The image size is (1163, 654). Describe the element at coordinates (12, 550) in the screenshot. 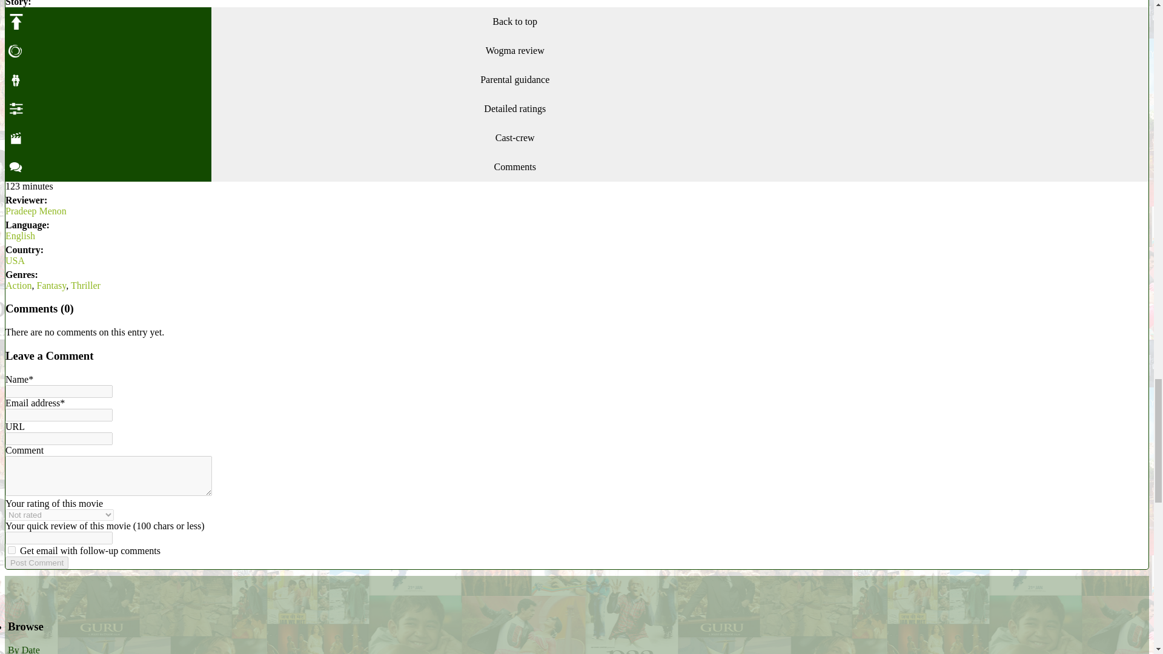

I see `on` at that location.